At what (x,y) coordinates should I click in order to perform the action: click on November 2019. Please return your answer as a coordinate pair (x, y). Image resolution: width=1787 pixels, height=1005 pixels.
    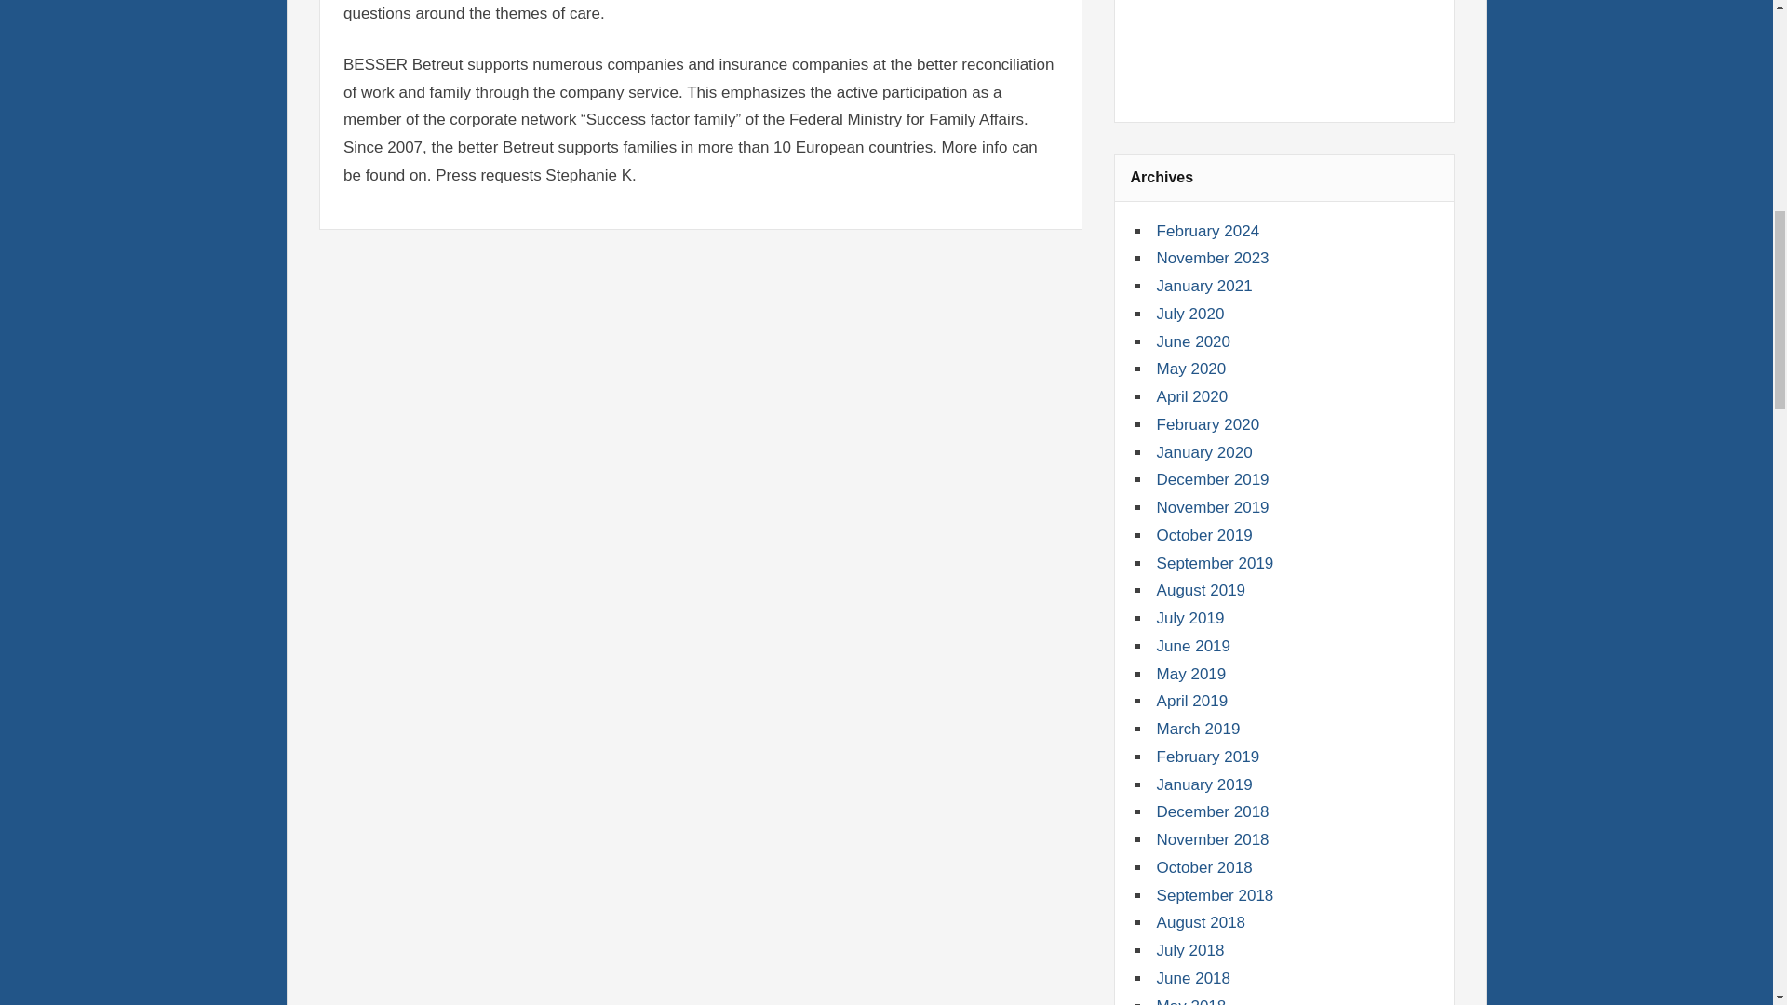
    Looking at the image, I should click on (1212, 507).